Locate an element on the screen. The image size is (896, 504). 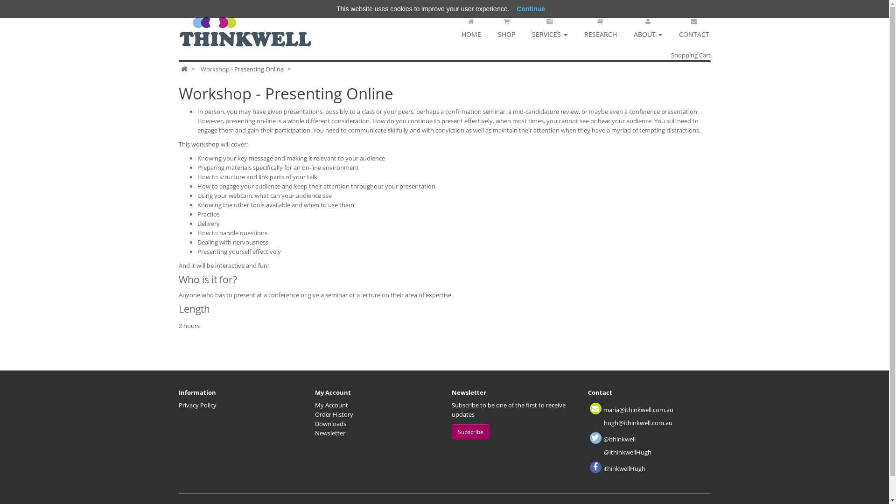
ABOUT is located at coordinates (648, 25).